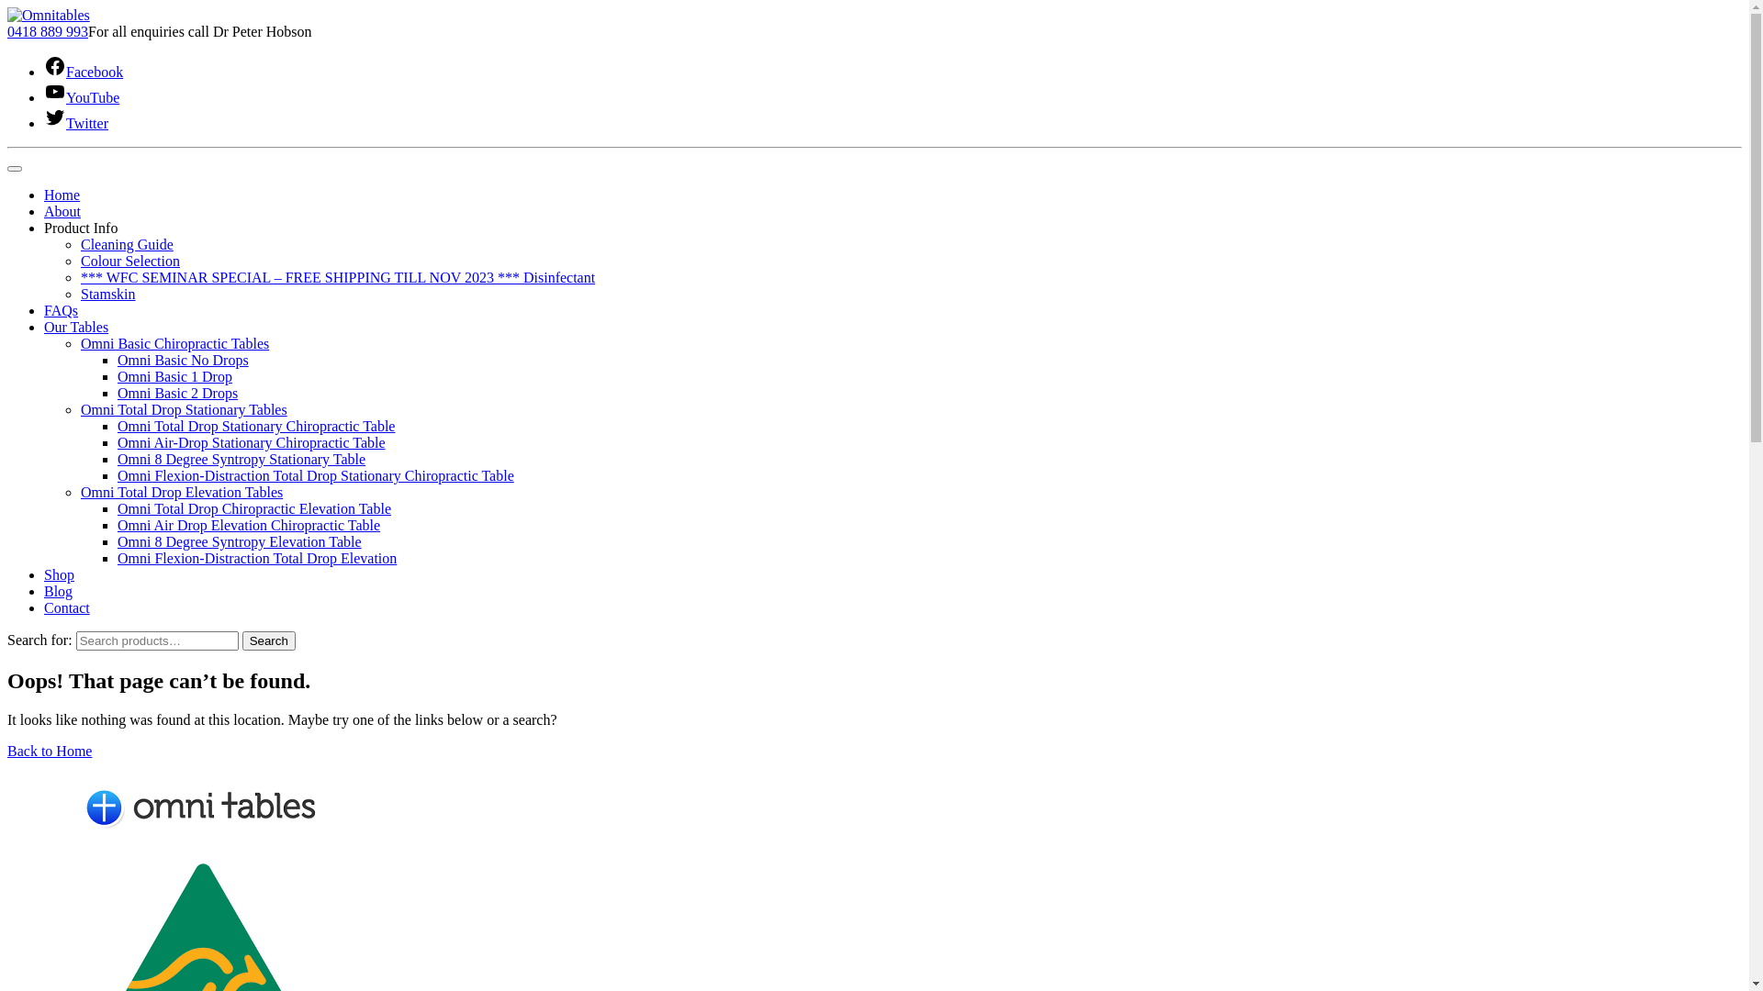 The height and width of the screenshot is (991, 1763). I want to click on Facebook, so click(84, 72).